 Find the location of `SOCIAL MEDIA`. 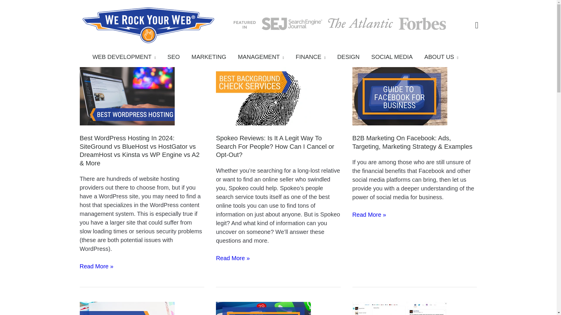

SOCIAL MEDIA is located at coordinates (395, 58).